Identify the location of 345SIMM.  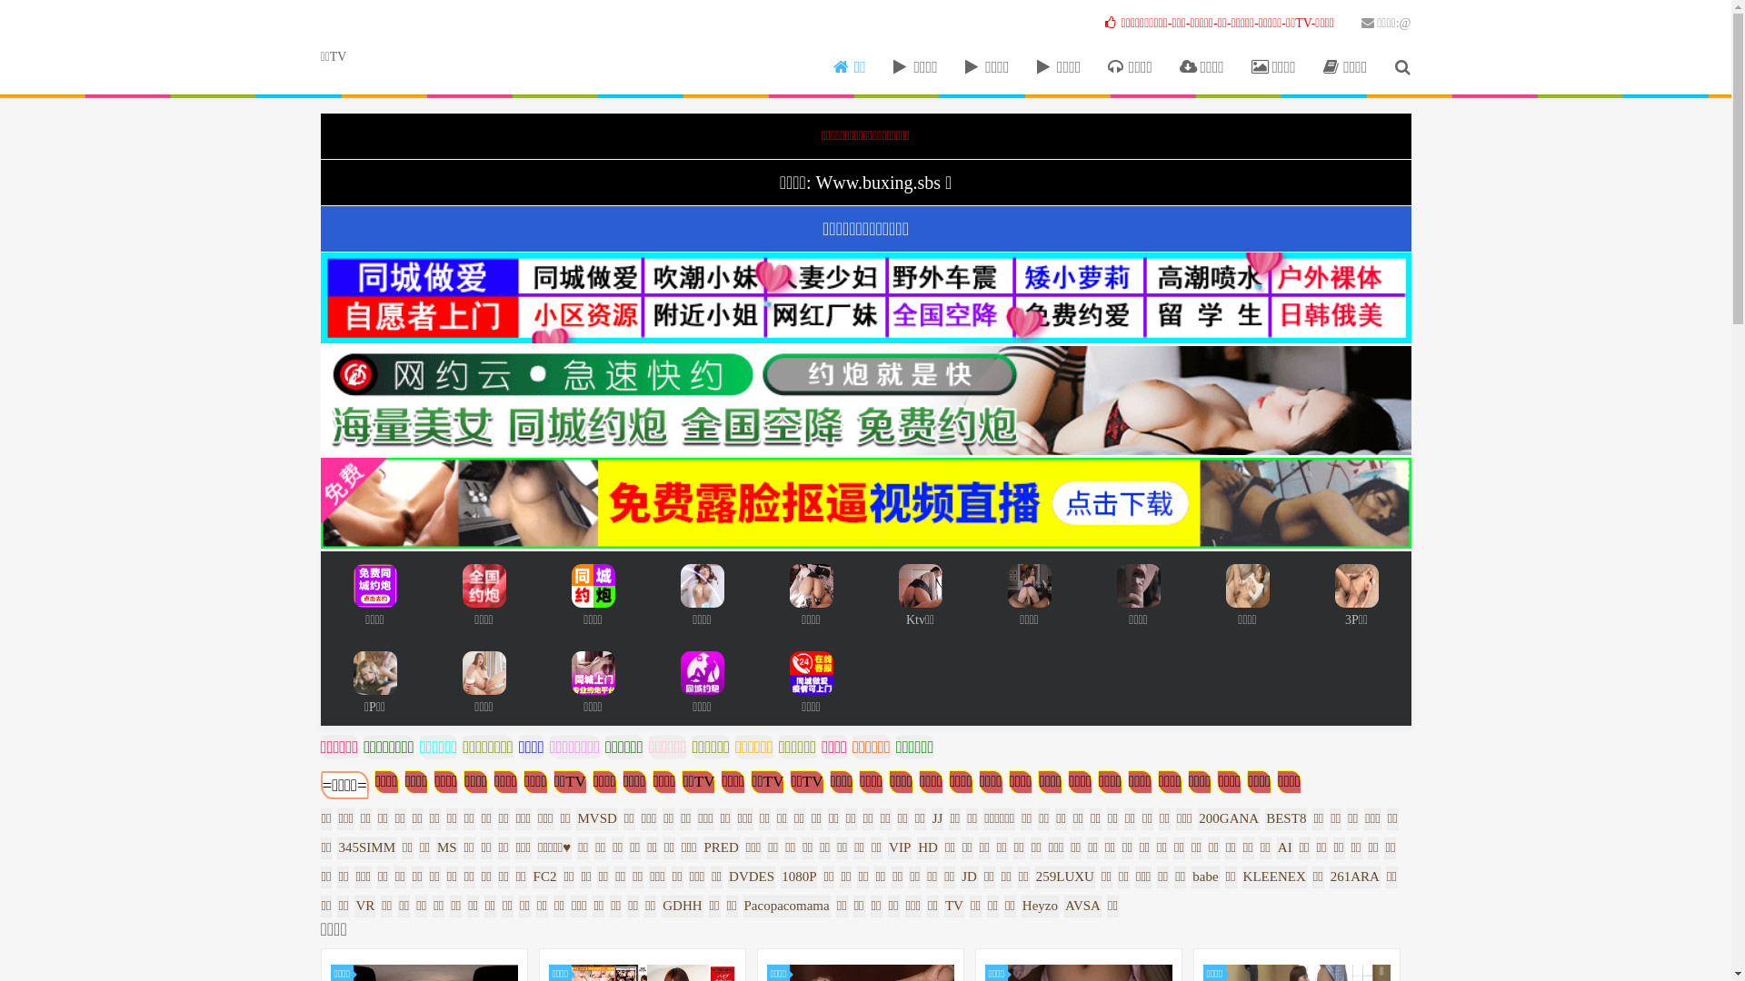
(369, 846).